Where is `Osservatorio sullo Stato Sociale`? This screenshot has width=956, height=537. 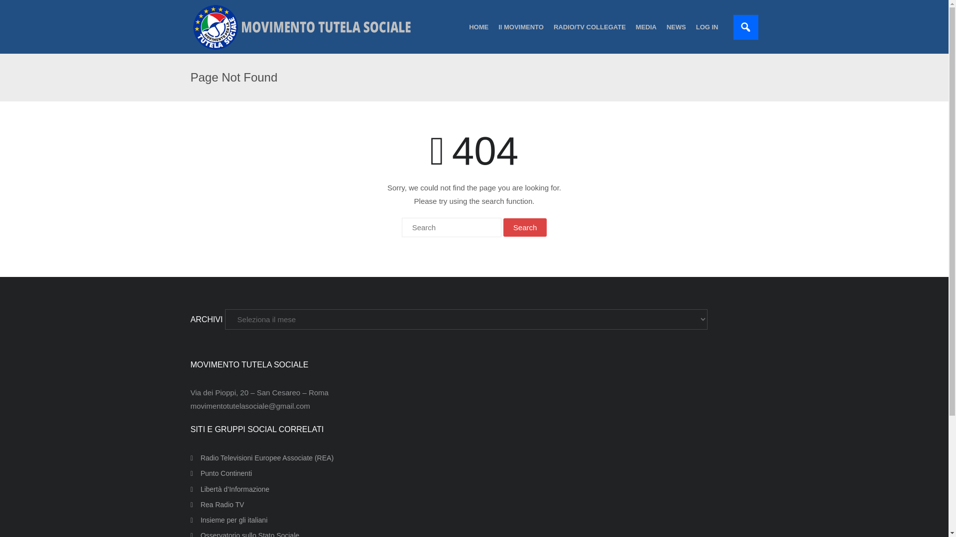 Osservatorio sullo Stato Sociale is located at coordinates (244, 533).